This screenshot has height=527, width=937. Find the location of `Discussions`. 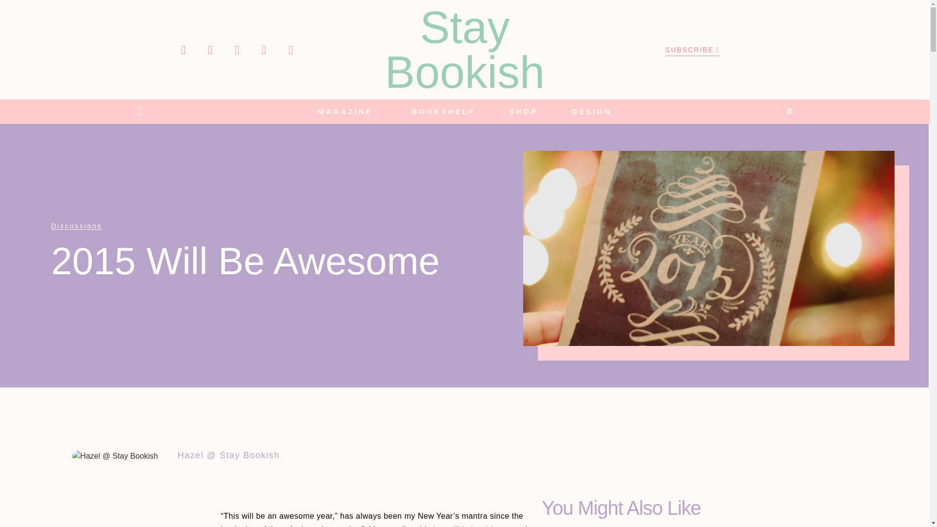

Discussions is located at coordinates (77, 225).